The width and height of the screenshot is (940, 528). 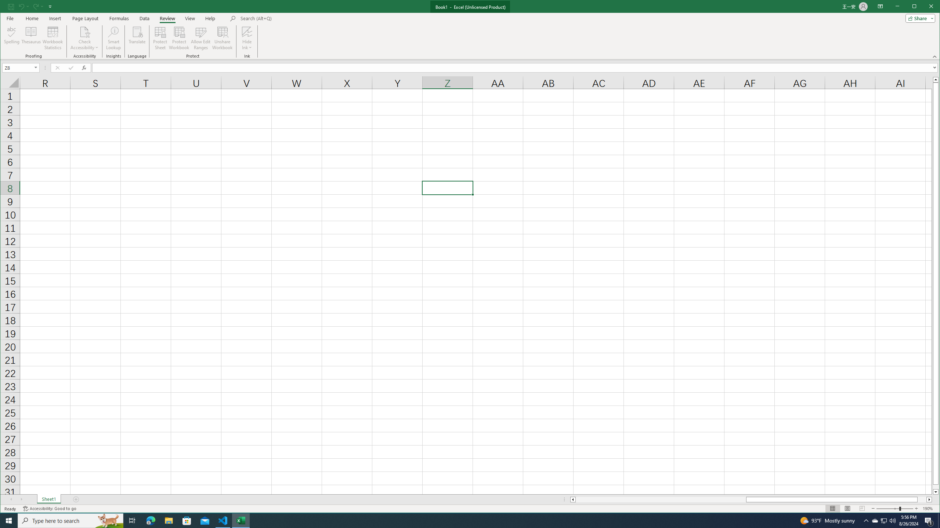 What do you see at coordinates (32, 38) in the screenshot?
I see `Thesaurus...` at bounding box center [32, 38].